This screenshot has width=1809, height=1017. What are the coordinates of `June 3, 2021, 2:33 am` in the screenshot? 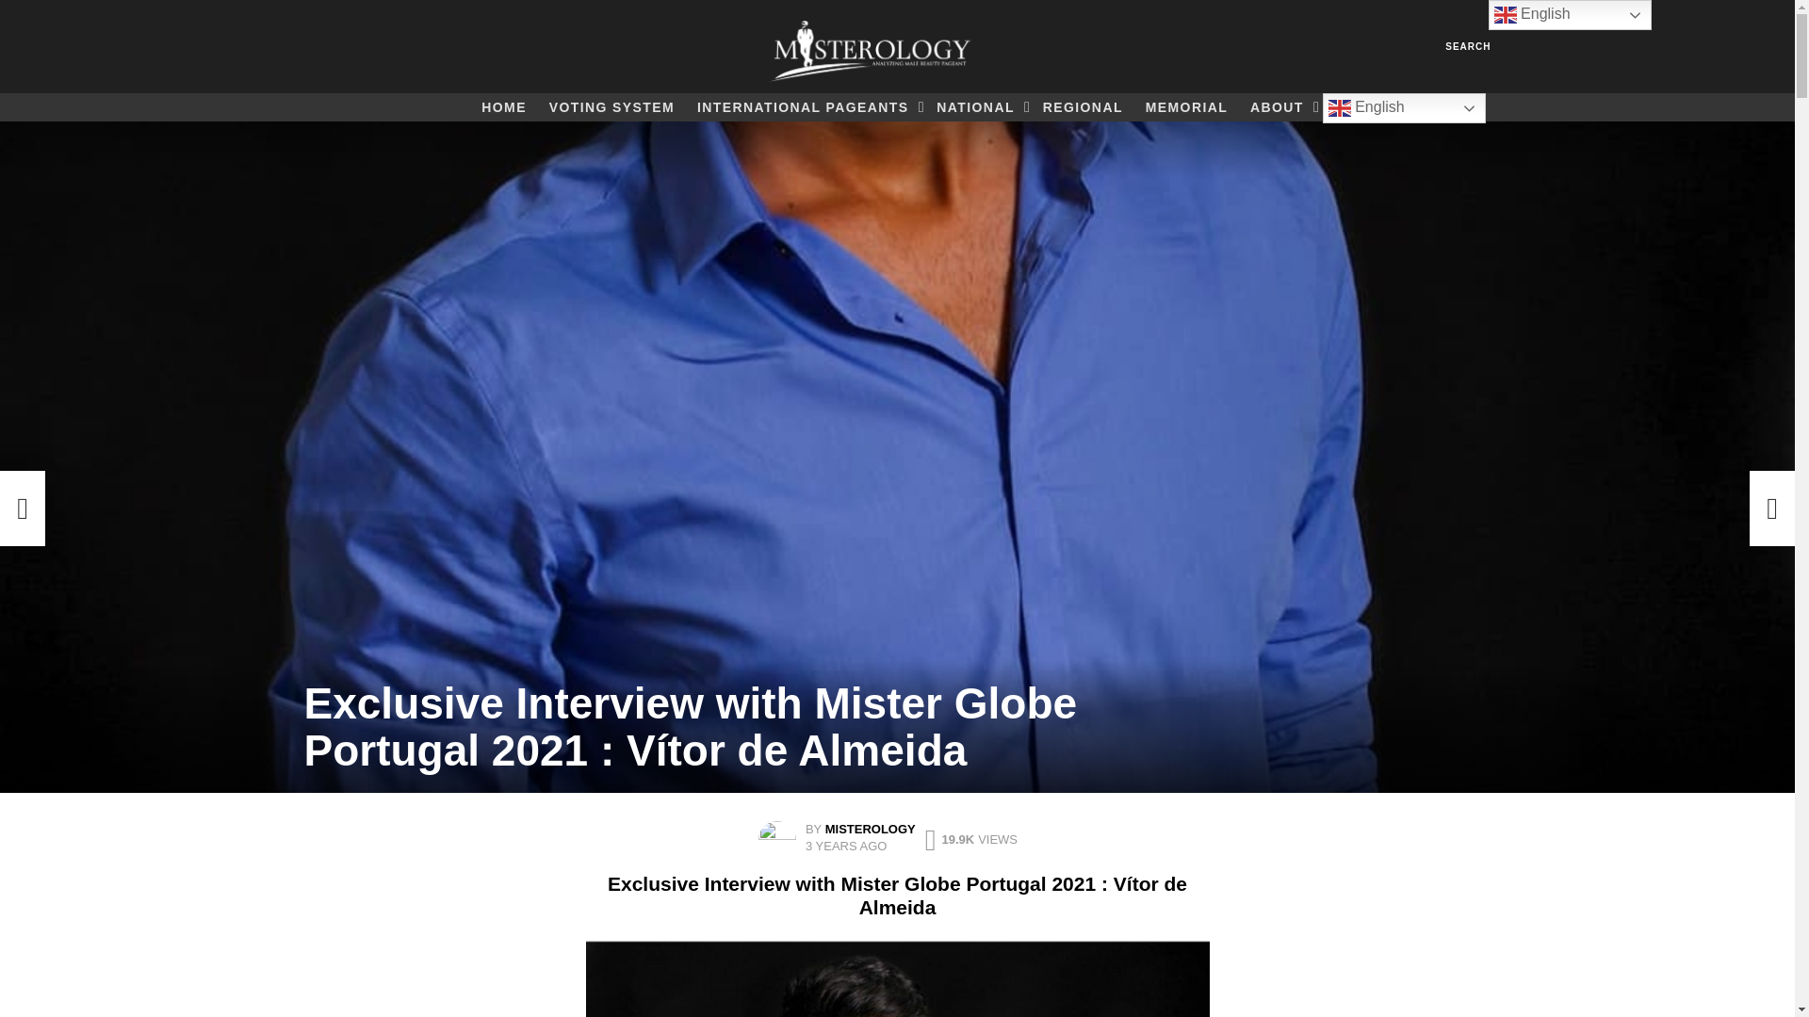 It's located at (845, 846).